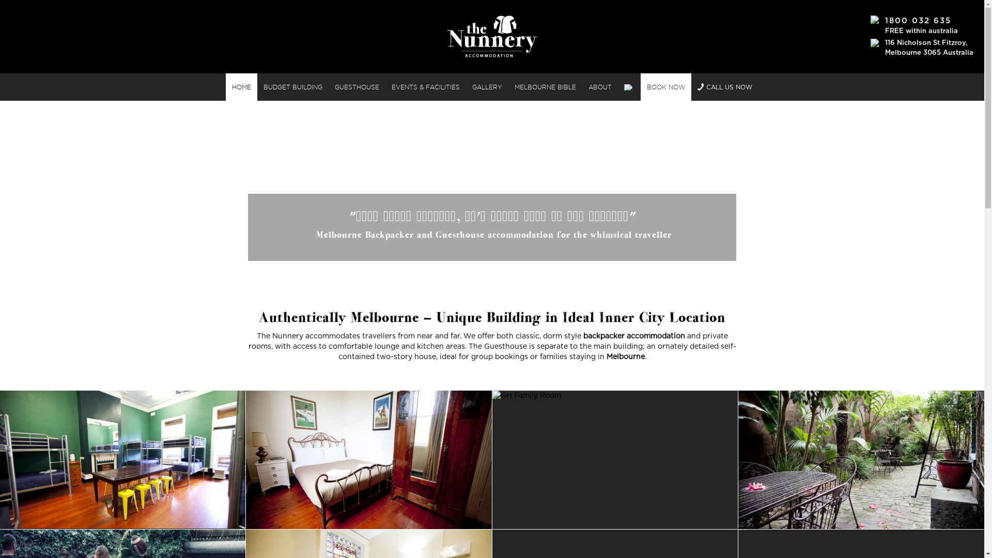 The height and width of the screenshot is (558, 992). Describe the element at coordinates (492, 36) in the screenshot. I see `The Nunnery` at that location.